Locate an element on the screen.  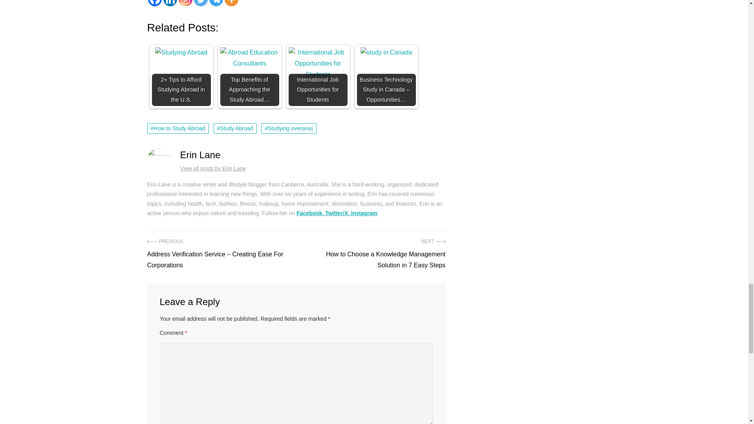
Instagram is located at coordinates (185, 3).